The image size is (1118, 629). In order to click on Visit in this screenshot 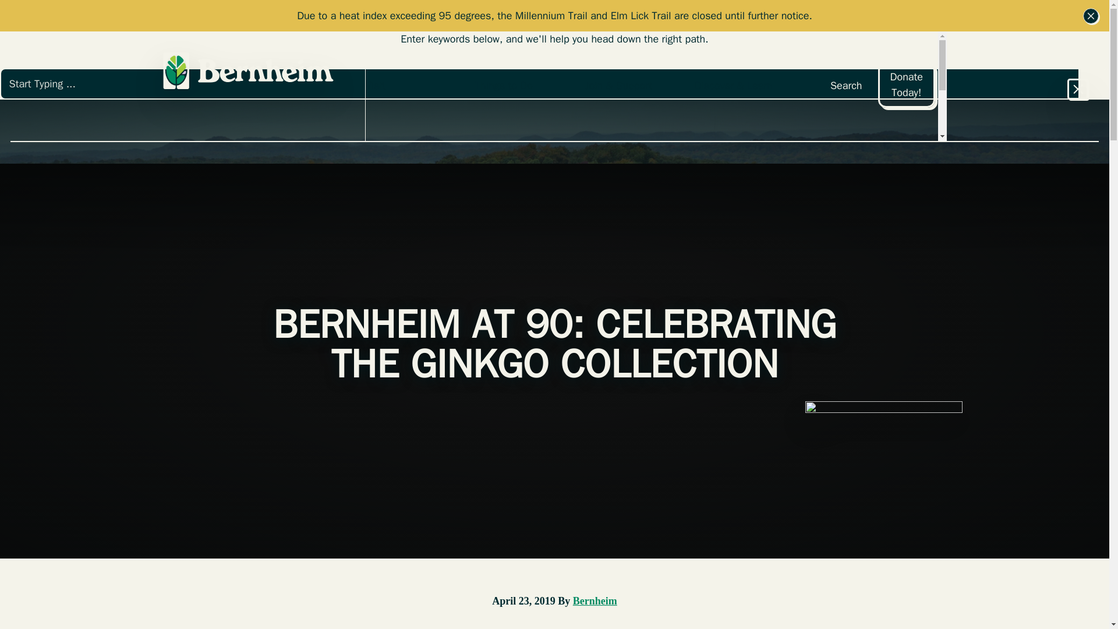, I will do `click(420, 86)`.